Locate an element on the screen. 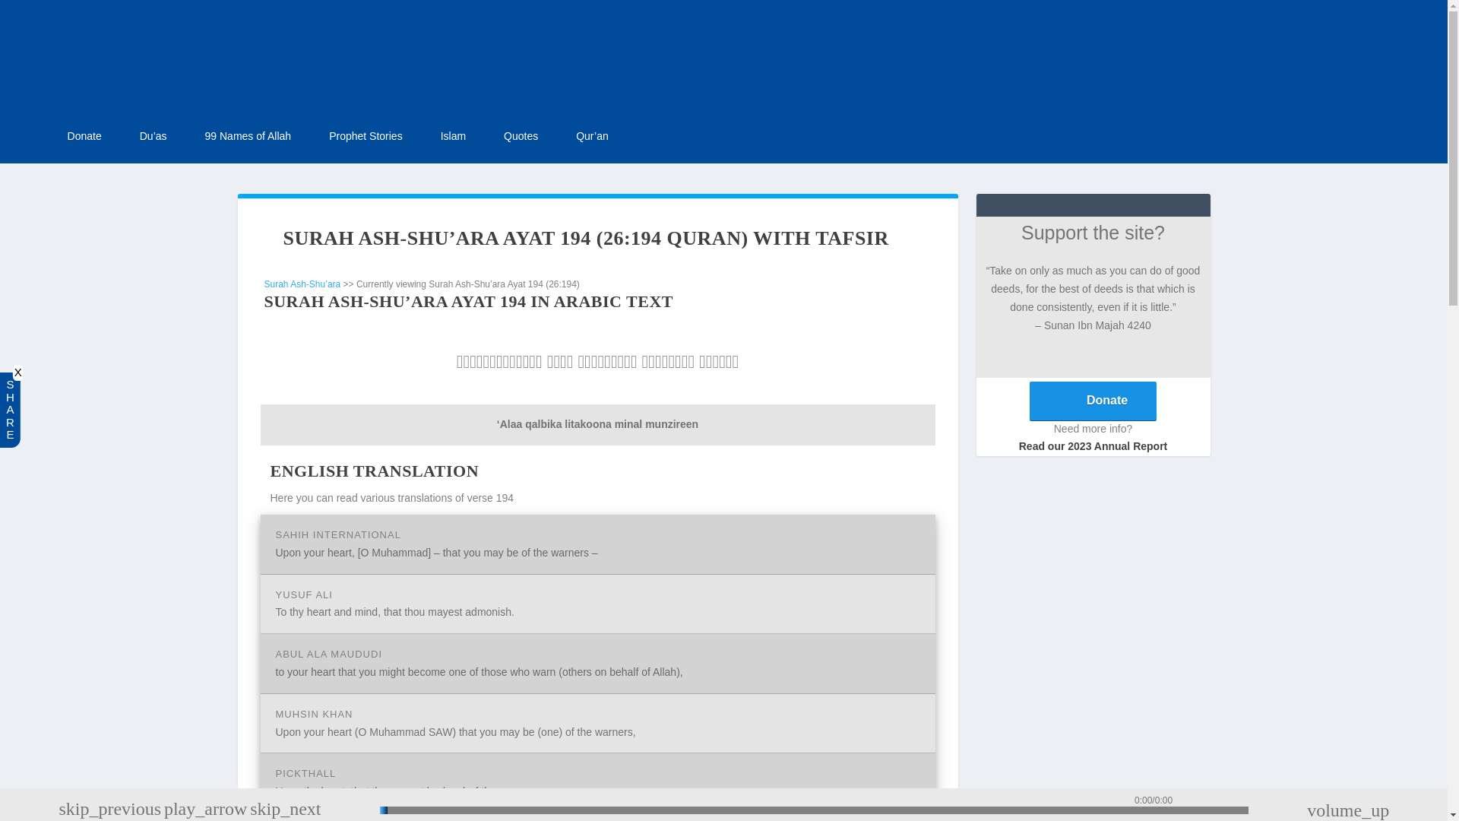 The image size is (1459, 821). Quotes is located at coordinates (521, 137).